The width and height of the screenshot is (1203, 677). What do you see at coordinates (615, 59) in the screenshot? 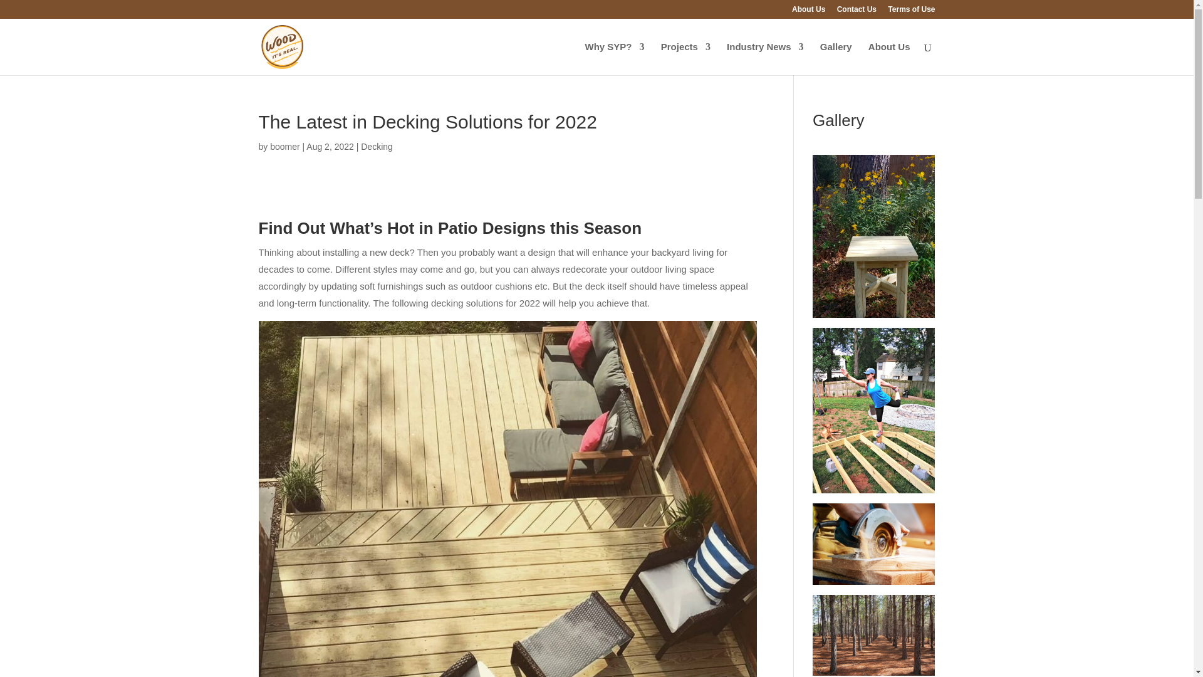
I see `Why SYP?` at bounding box center [615, 59].